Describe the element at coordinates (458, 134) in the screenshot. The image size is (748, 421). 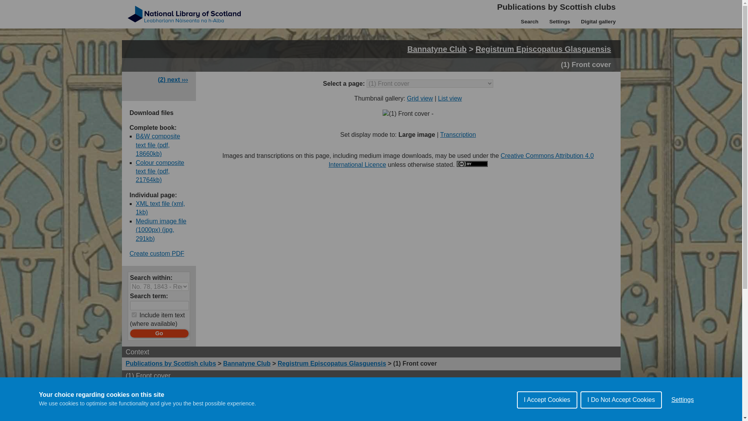
I see `Transcription` at that location.